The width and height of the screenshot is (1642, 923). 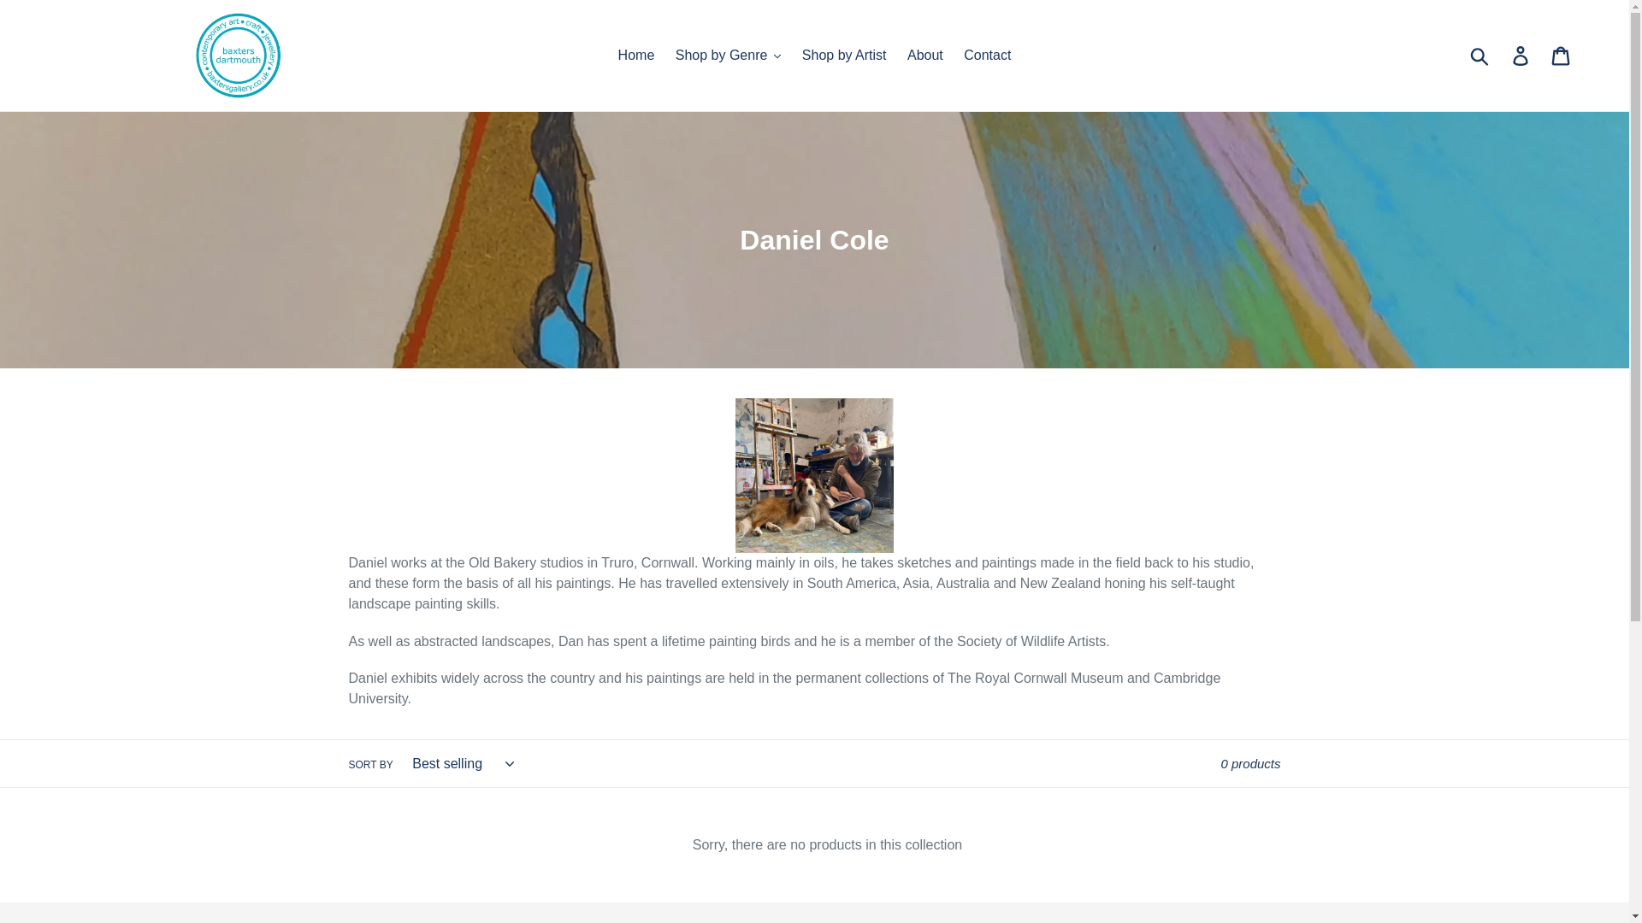 I want to click on Shop by Artist, so click(x=843, y=55).